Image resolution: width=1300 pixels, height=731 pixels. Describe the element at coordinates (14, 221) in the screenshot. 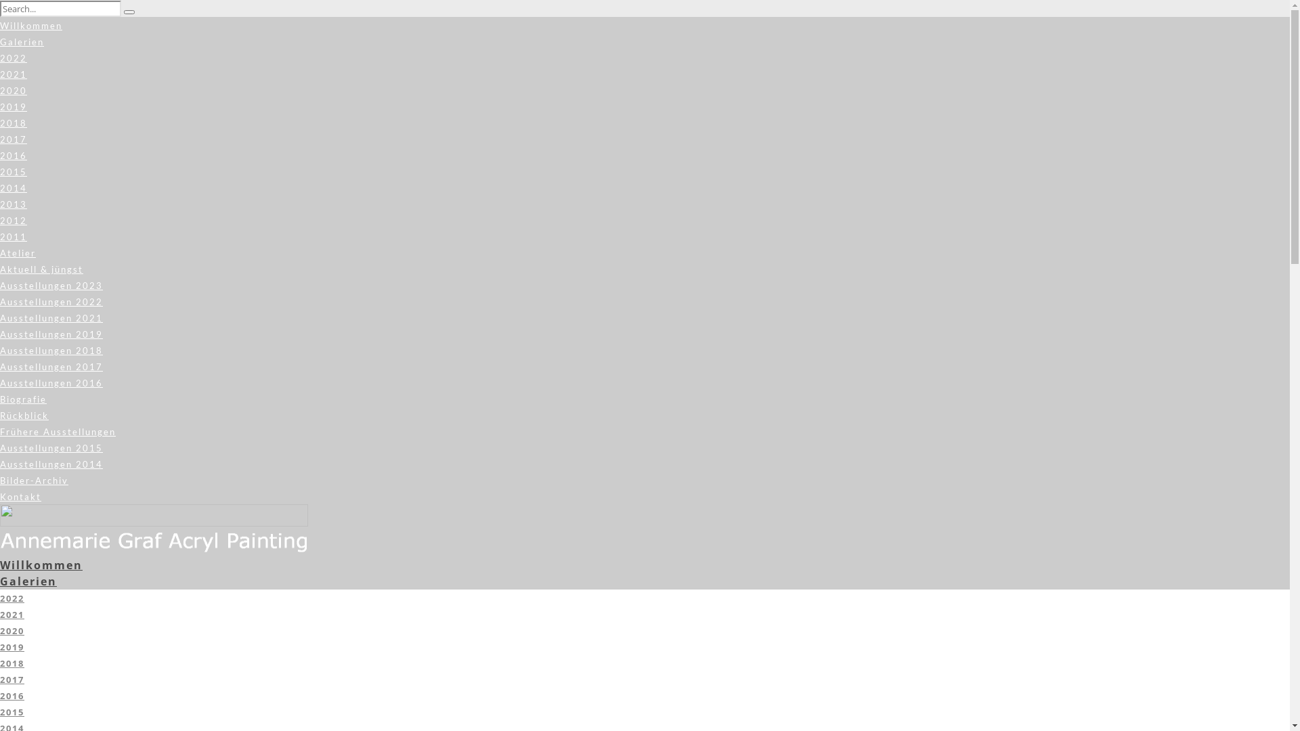

I see `2012` at that location.